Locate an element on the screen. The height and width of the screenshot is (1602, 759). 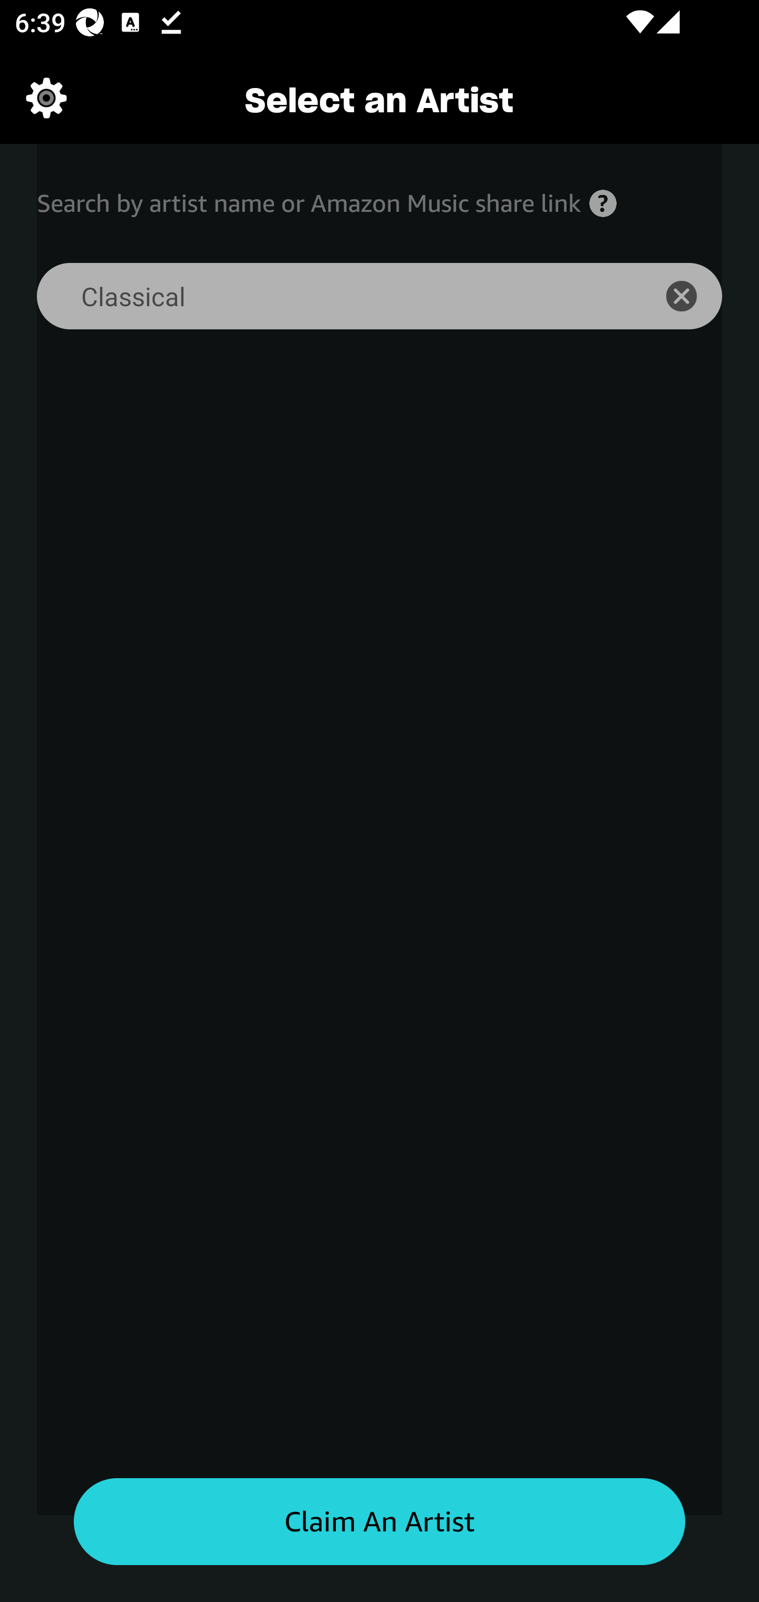
Help  icon is located at coordinates (603, 203).